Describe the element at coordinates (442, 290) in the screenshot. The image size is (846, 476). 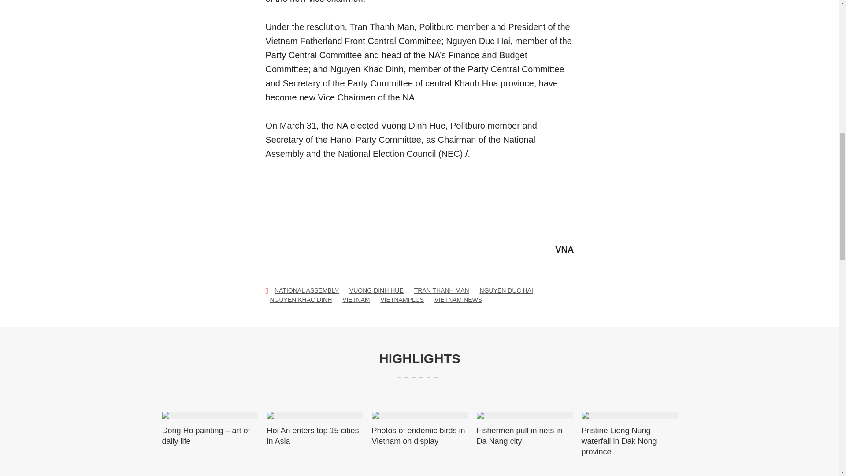
I see ` Tran Thanh Man` at that location.